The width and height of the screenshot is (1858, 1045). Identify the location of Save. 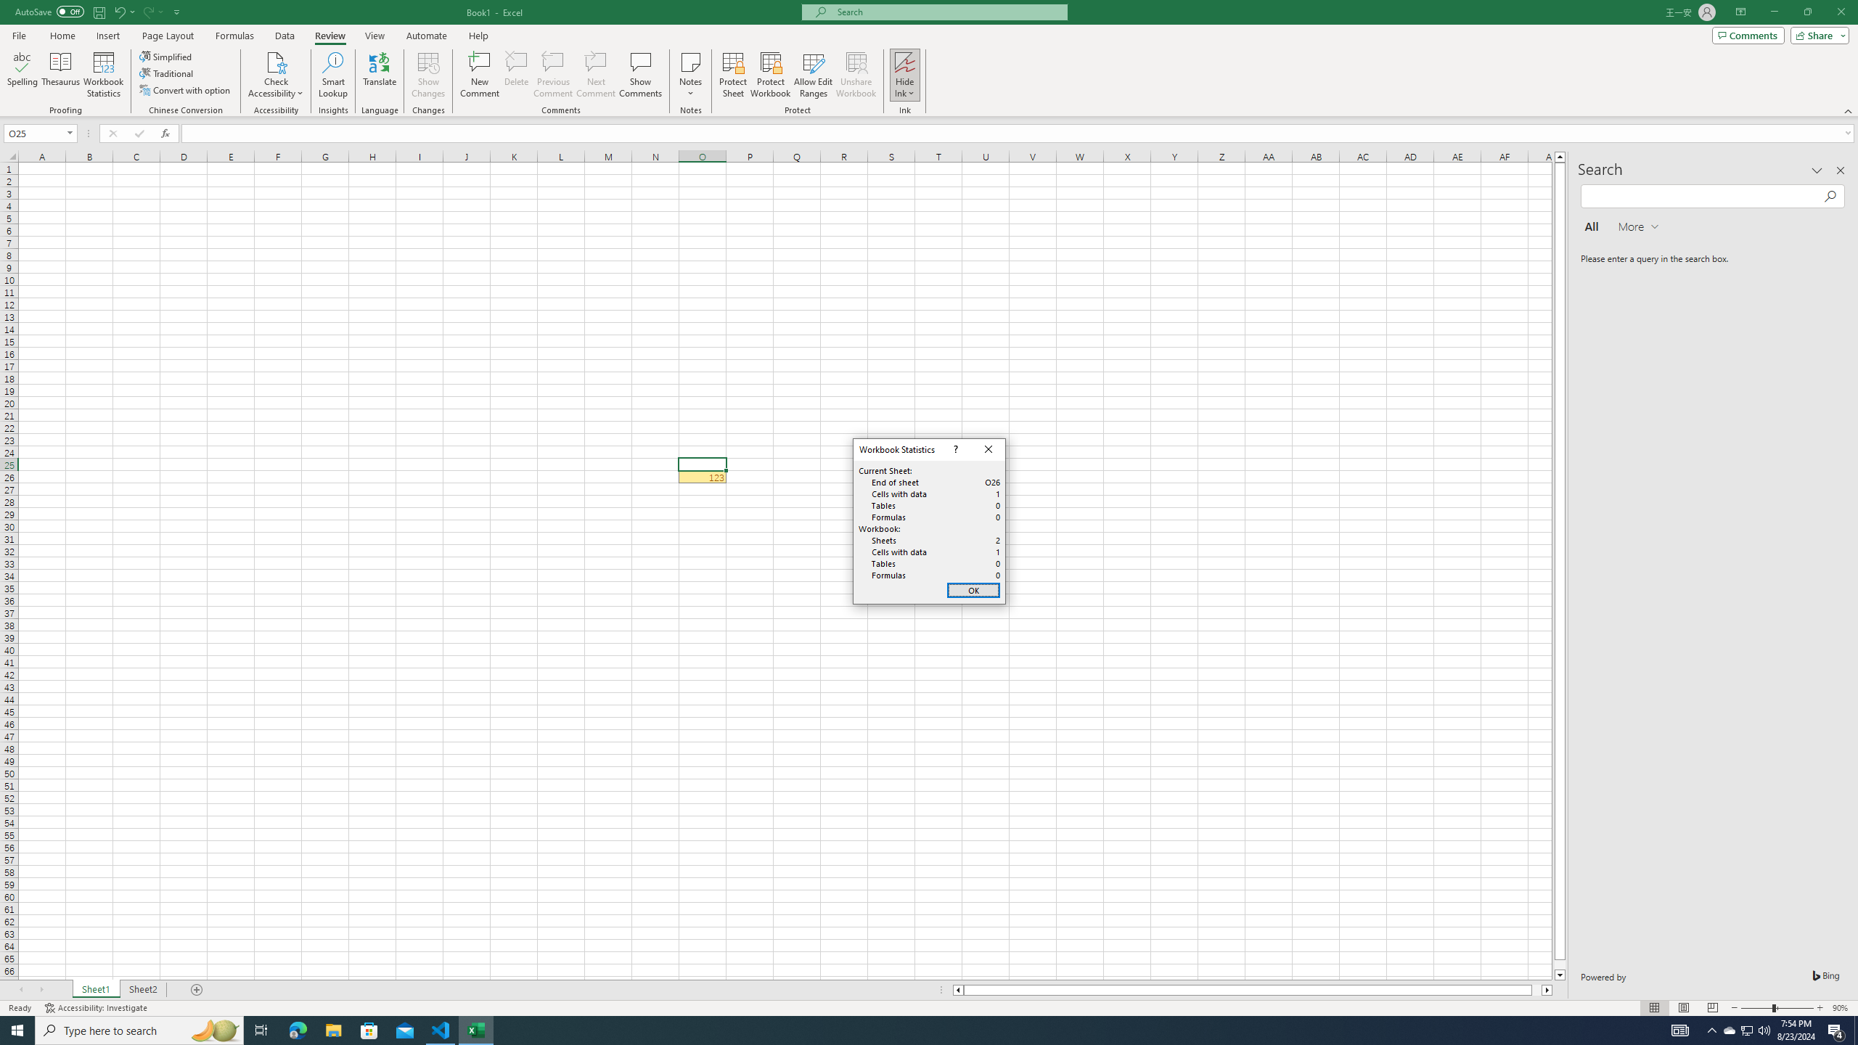
(99, 12).